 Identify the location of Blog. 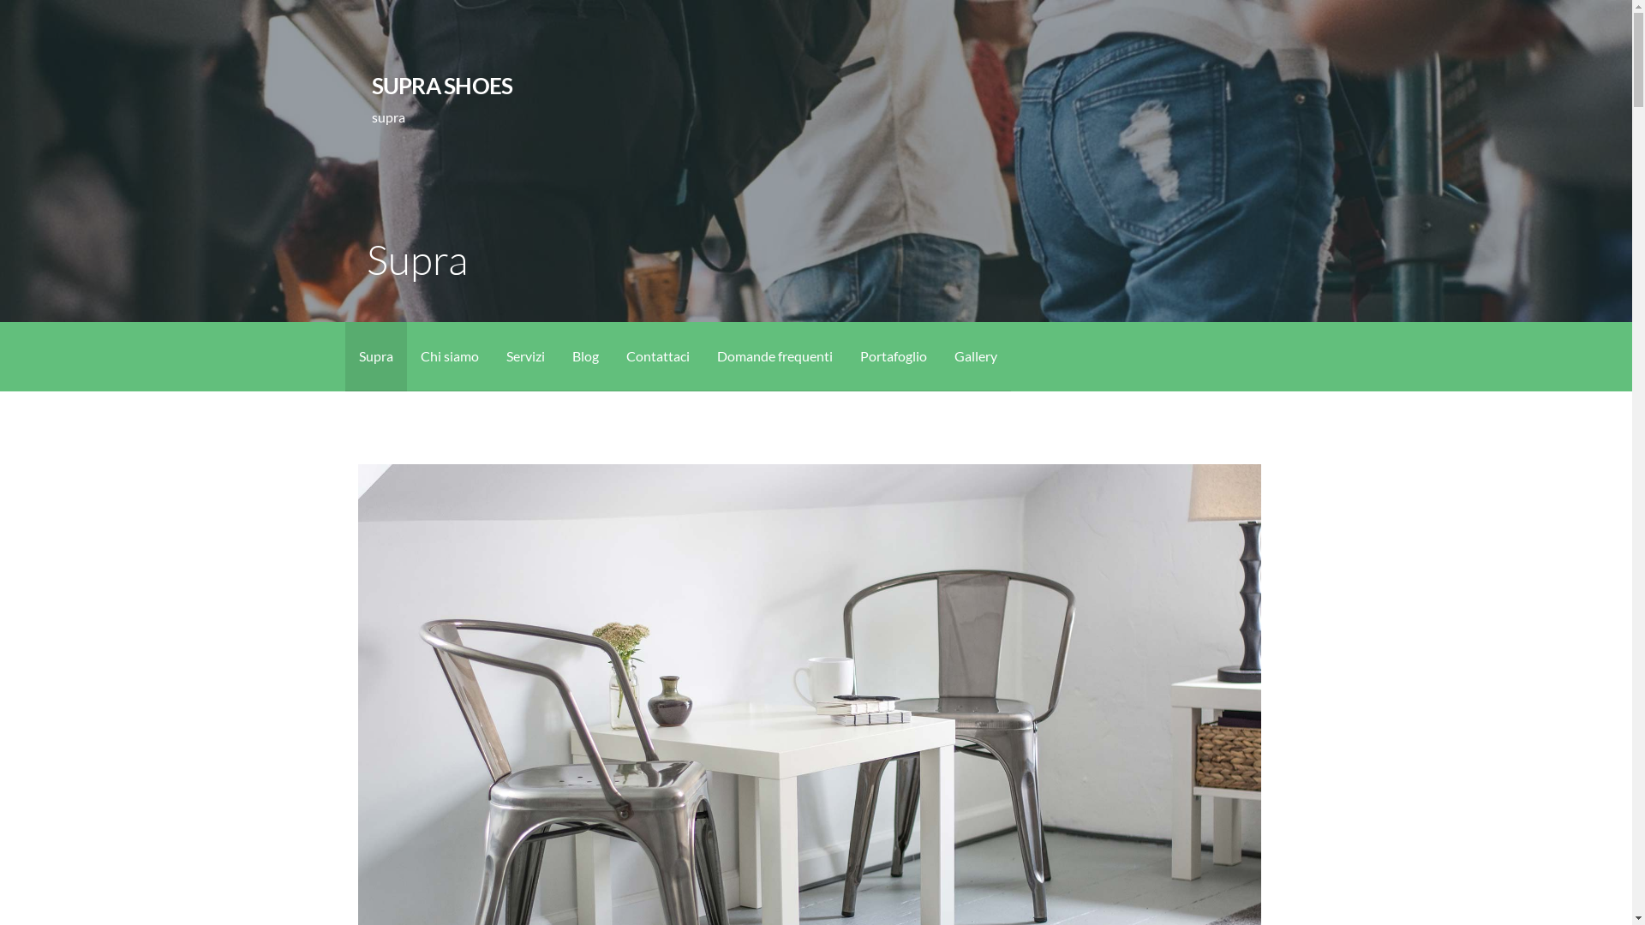
(586, 356).